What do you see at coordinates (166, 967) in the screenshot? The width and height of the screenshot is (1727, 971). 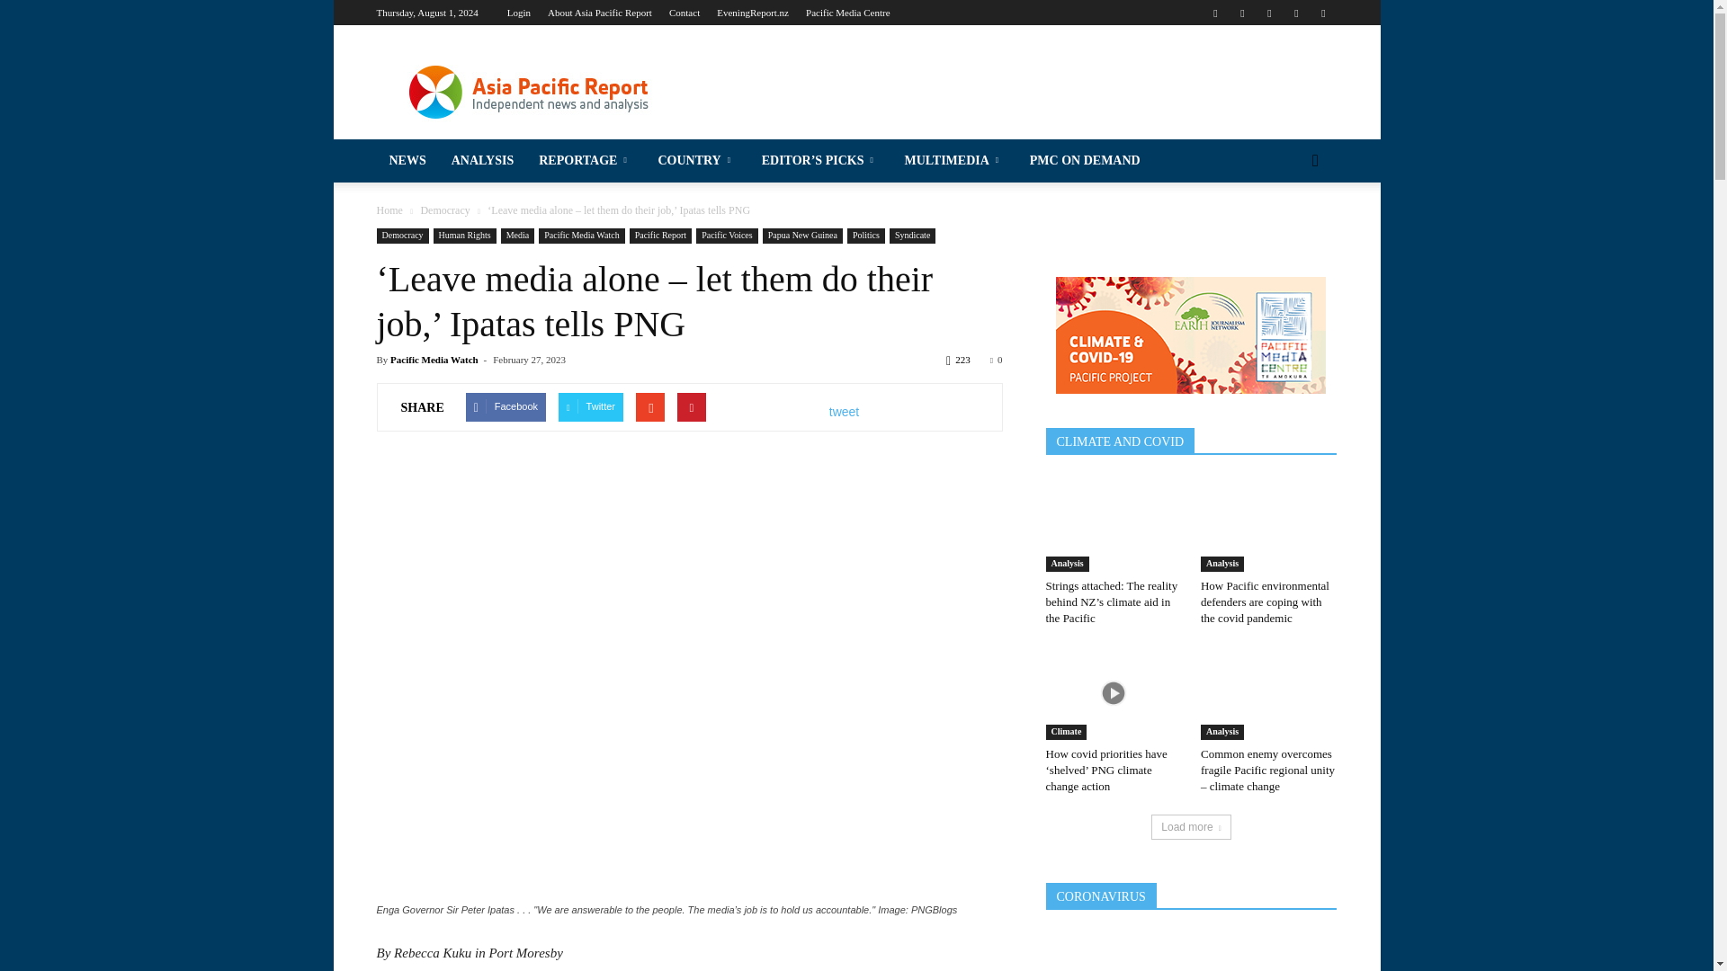 I see `Tokelau` at bounding box center [166, 967].